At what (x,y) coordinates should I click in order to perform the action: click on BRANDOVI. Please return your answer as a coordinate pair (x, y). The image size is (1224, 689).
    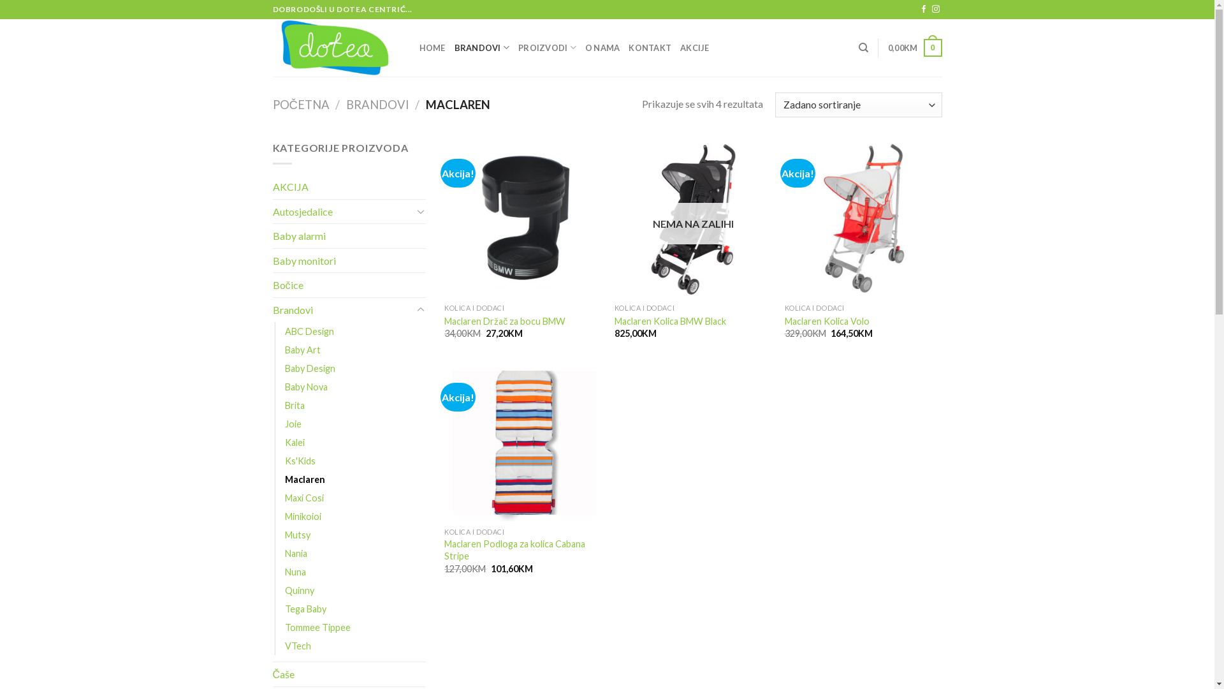
    Looking at the image, I should click on (482, 48).